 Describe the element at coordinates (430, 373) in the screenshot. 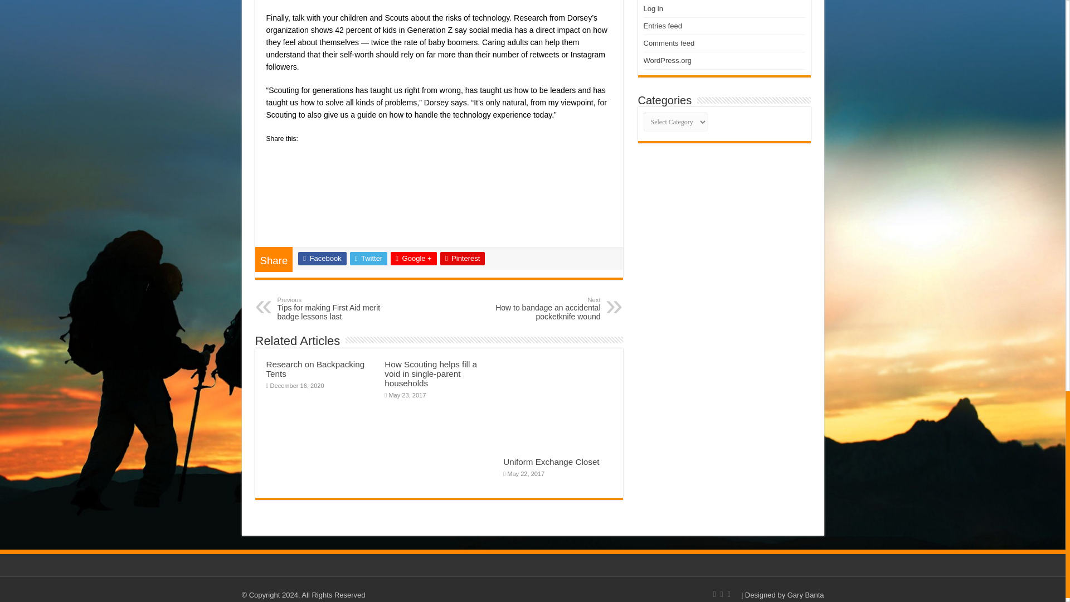

I see `How Scouting helps fill a void in single-parent households` at that location.